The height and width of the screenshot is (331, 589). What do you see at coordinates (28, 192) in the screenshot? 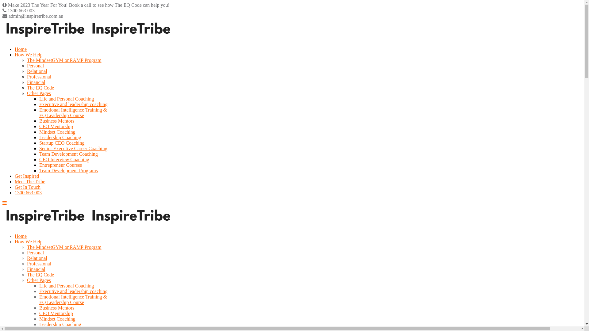
I see `1300 663 003` at bounding box center [28, 192].